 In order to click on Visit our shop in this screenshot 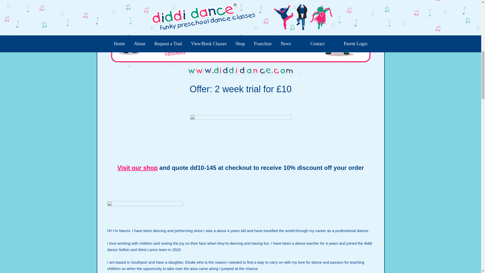, I will do `click(137, 168)`.